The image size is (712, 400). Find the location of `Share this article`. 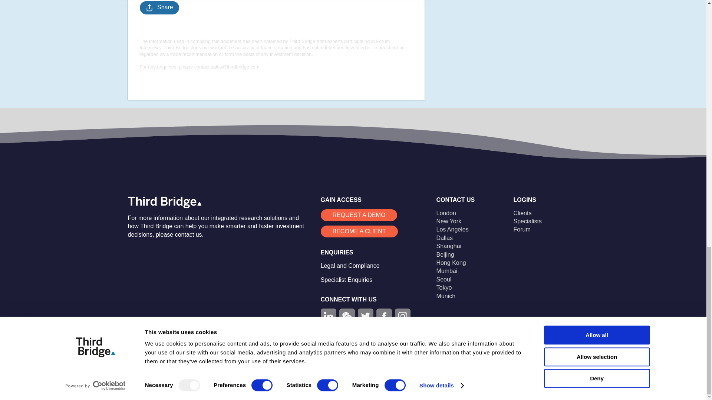

Share this article is located at coordinates (159, 7).